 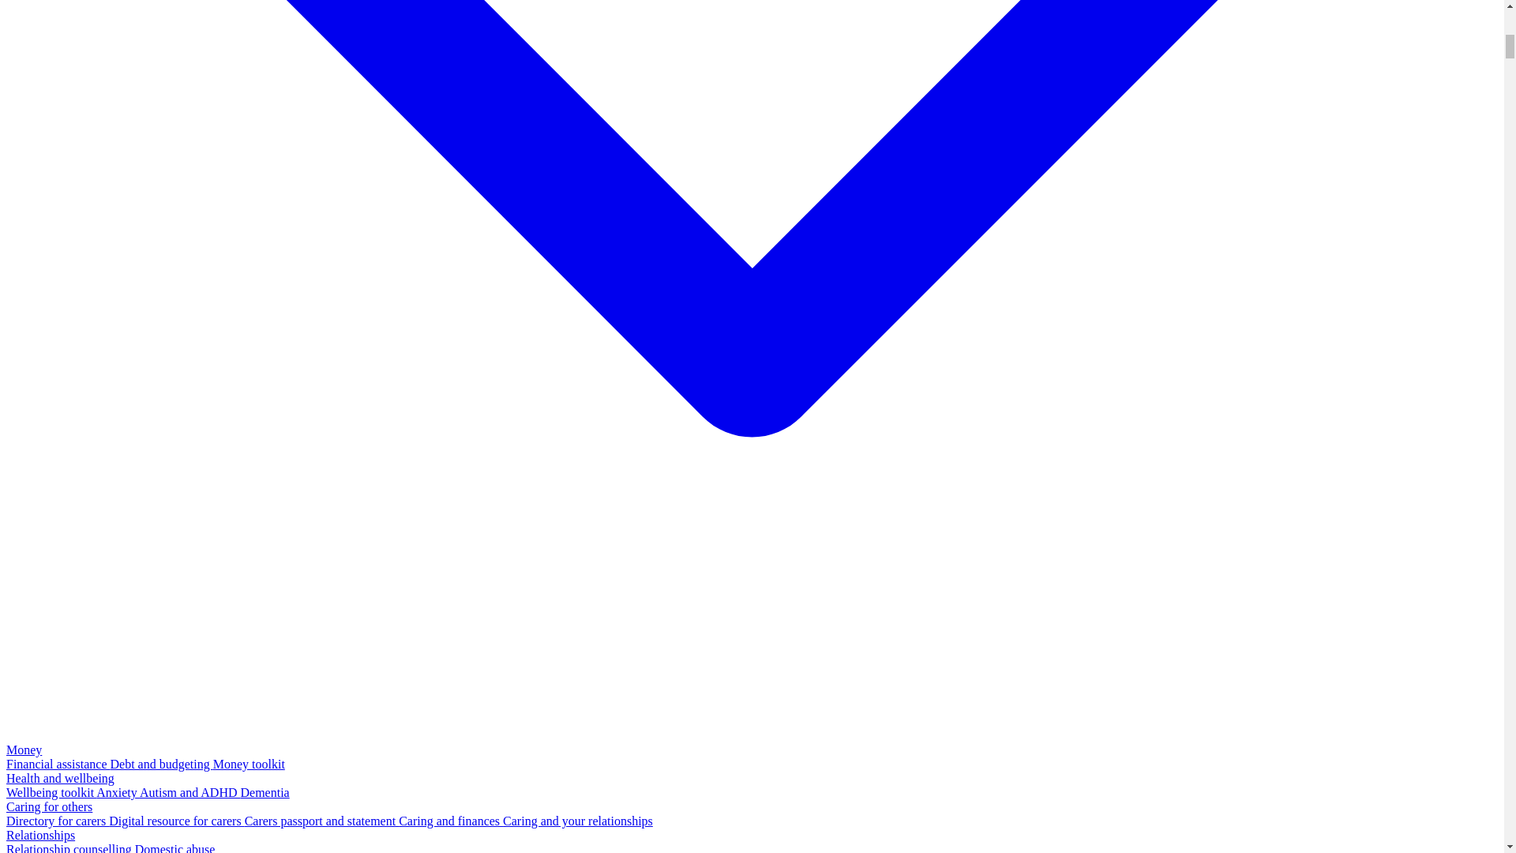 What do you see at coordinates (51, 791) in the screenshot?
I see `Wellbeing toolkit` at bounding box center [51, 791].